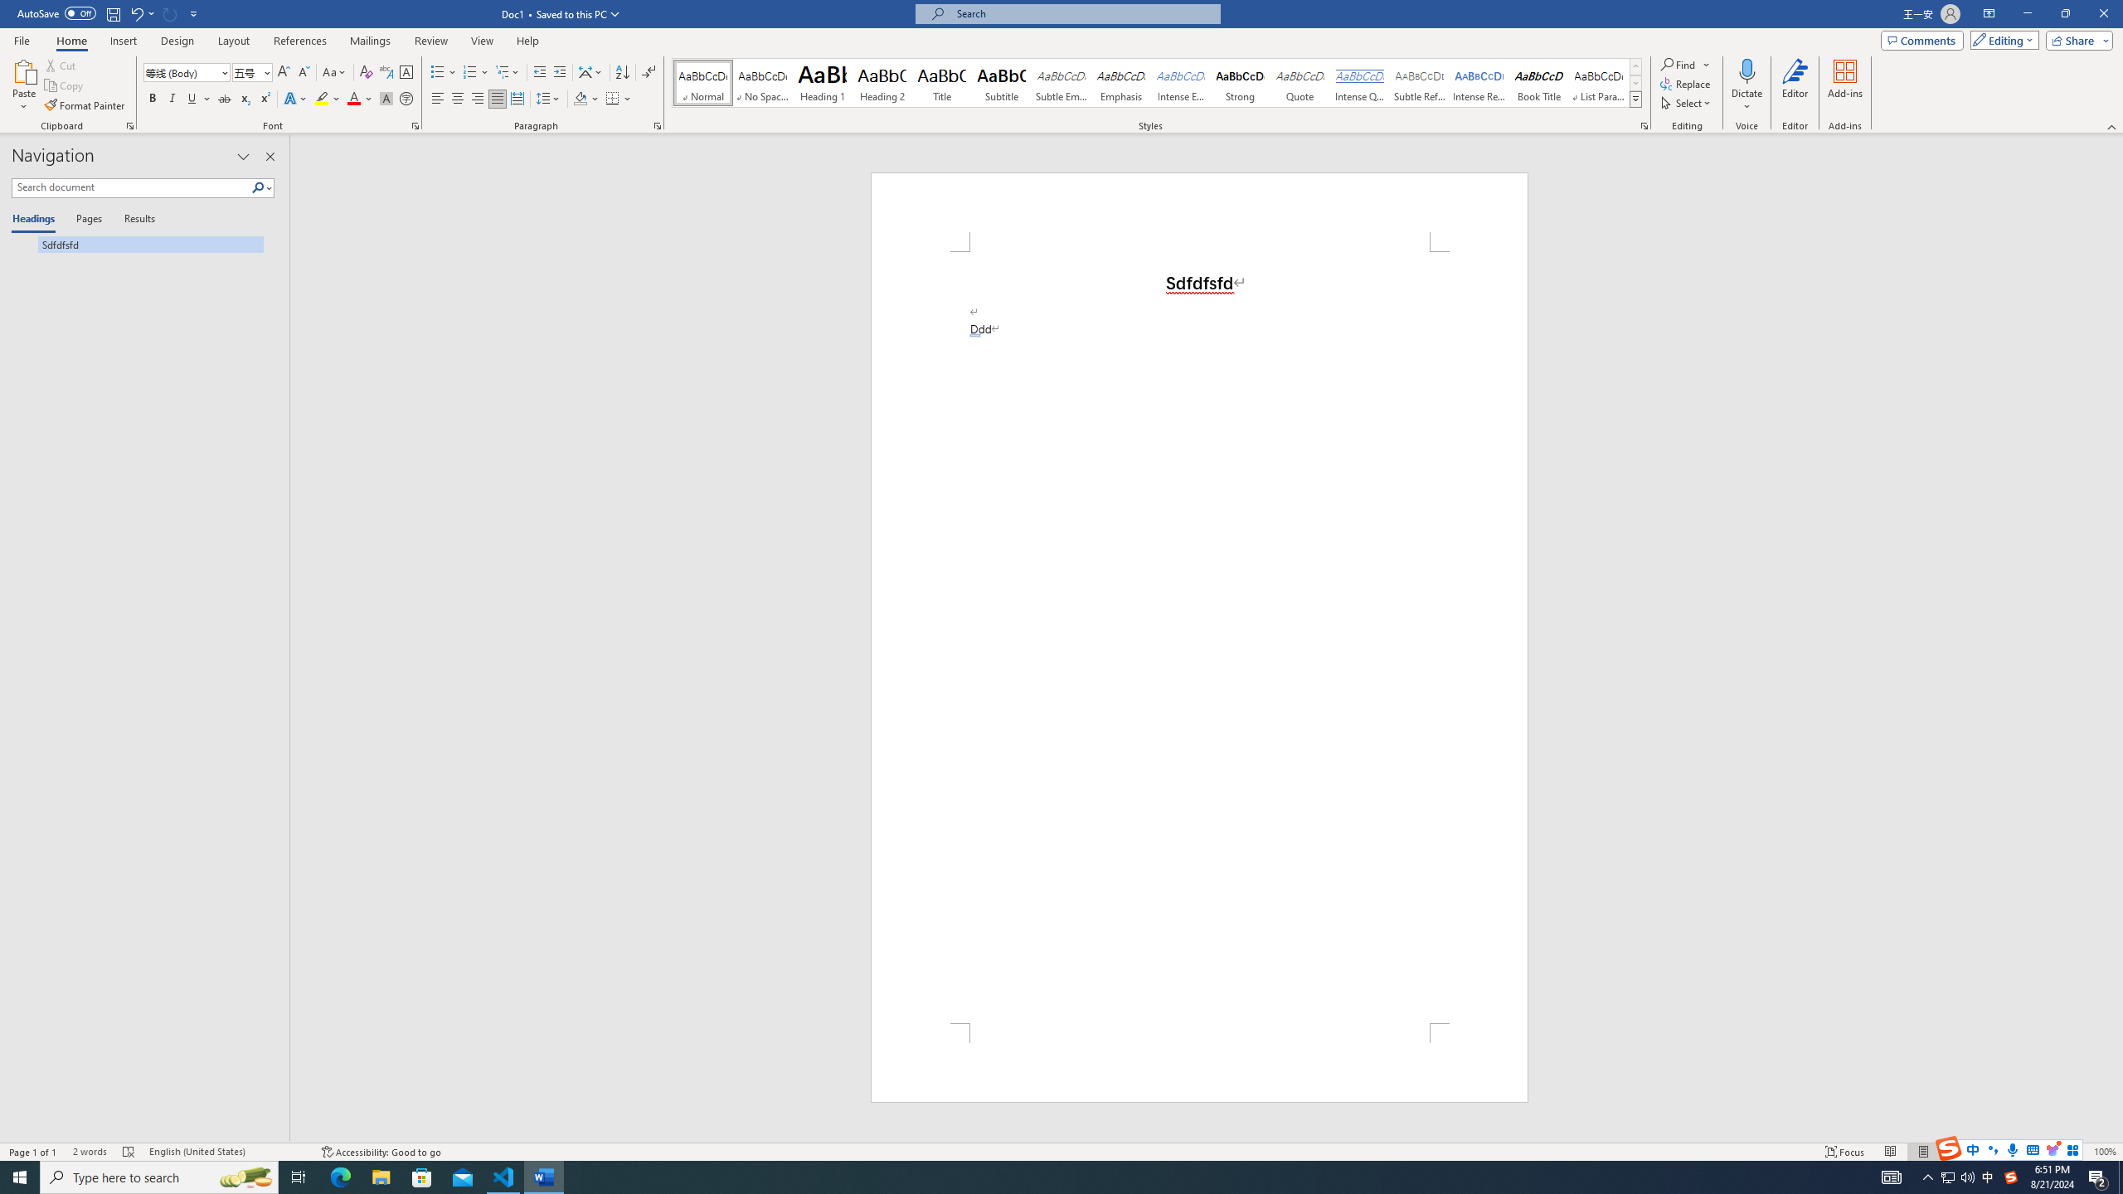  Describe the element at coordinates (284, 73) in the screenshot. I see `Grow Font` at that location.